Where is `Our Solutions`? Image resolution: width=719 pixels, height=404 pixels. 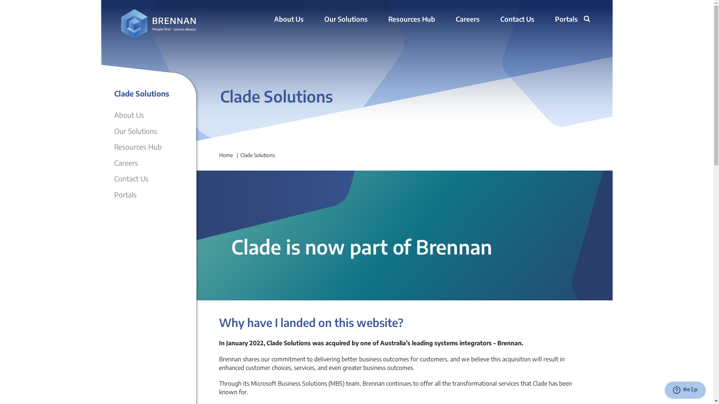
Our Solutions is located at coordinates (346, 19).